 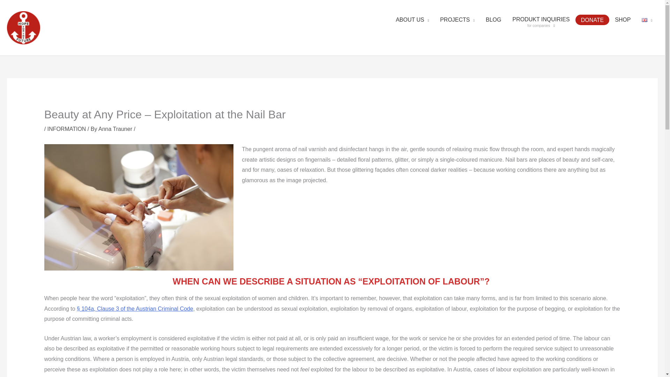 What do you see at coordinates (67, 129) in the screenshot?
I see `INFORMATION` at bounding box center [67, 129].